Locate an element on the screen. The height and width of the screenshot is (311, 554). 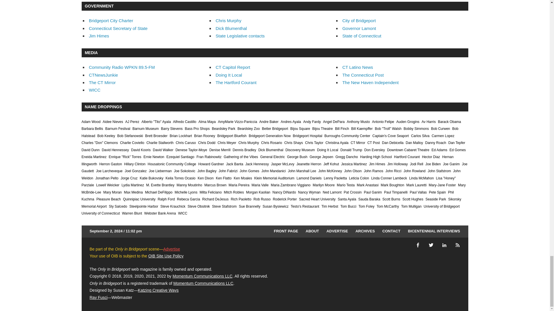
CT Capitol Report is located at coordinates (233, 67).